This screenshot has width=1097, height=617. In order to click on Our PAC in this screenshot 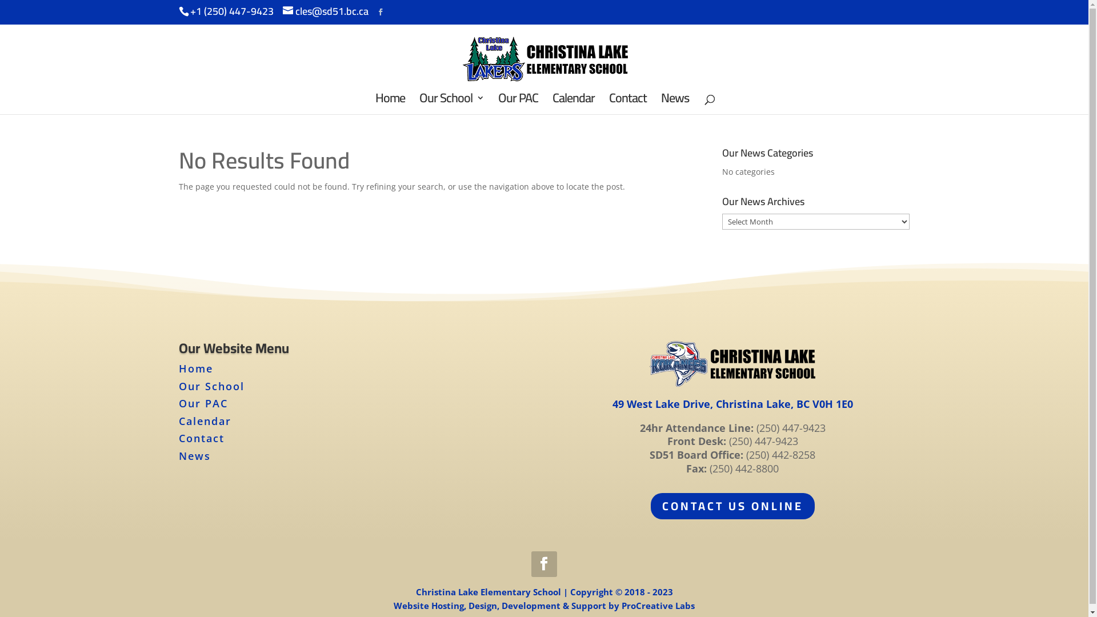, I will do `click(203, 403)`.